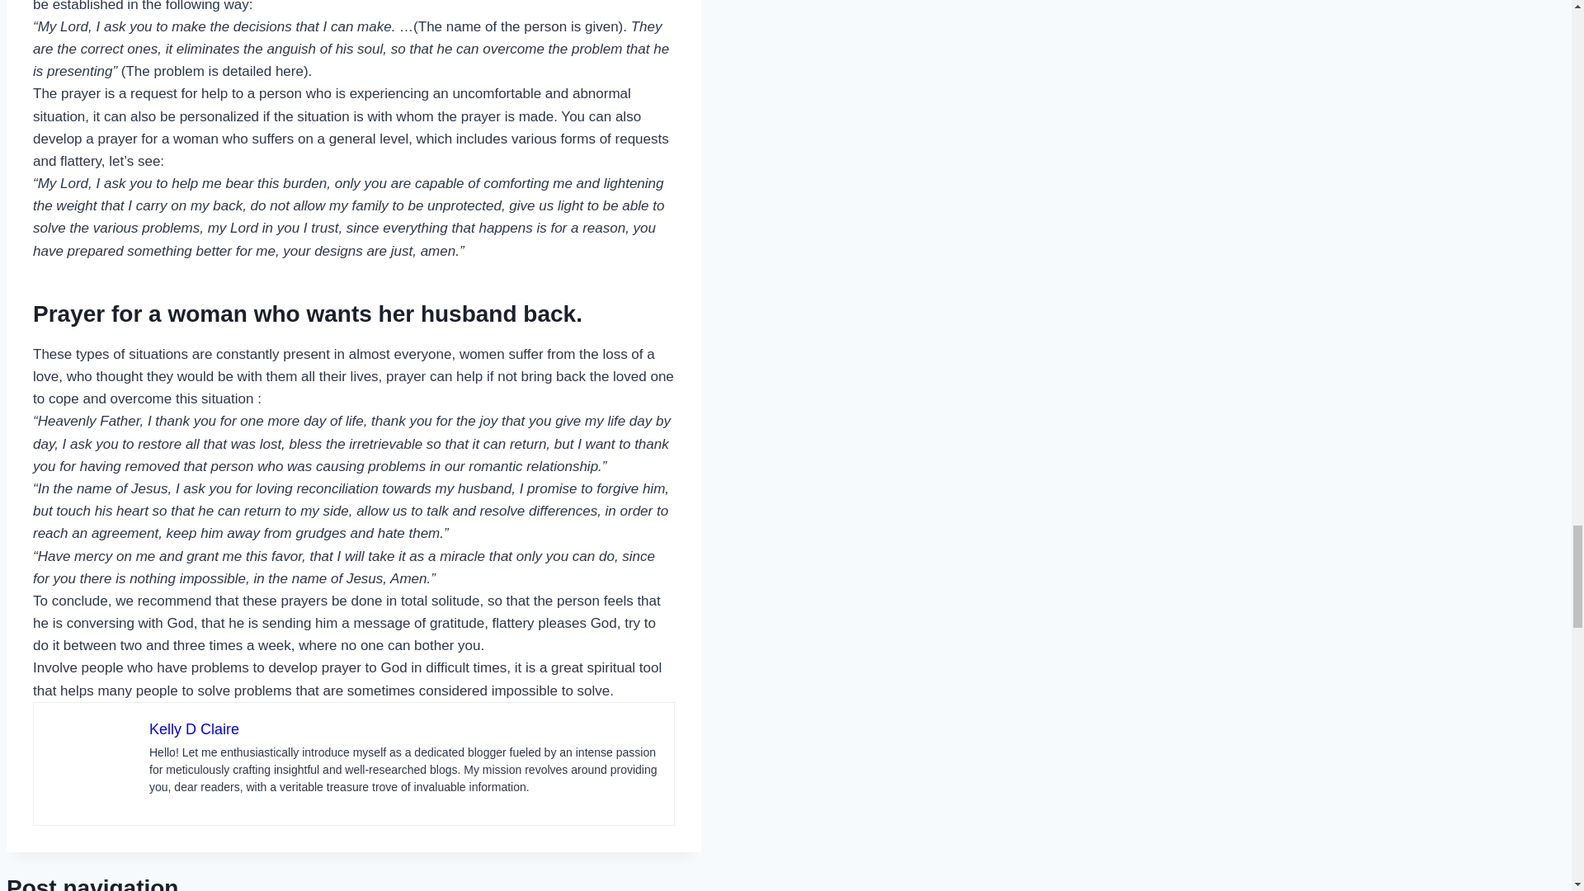 The image size is (1584, 891). I want to click on Kelly D Claire, so click(193, 729).